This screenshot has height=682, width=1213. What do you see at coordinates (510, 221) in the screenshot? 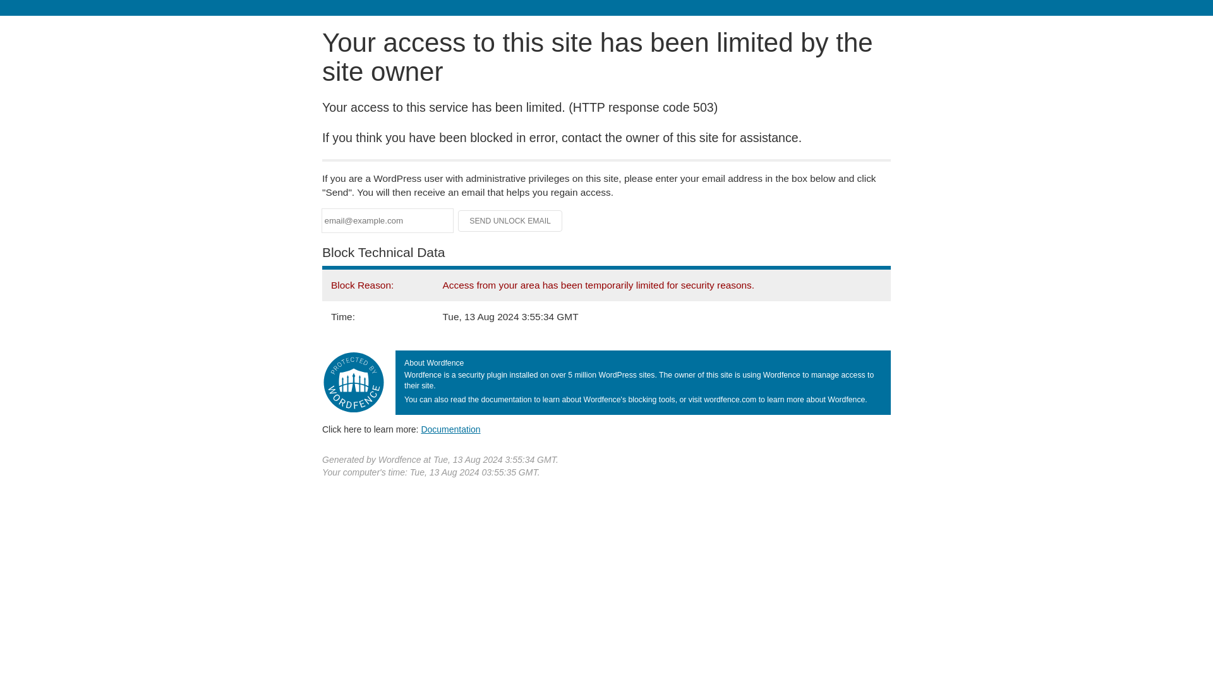
I see `Send Unlock Email` at bounding box center [510, 221].